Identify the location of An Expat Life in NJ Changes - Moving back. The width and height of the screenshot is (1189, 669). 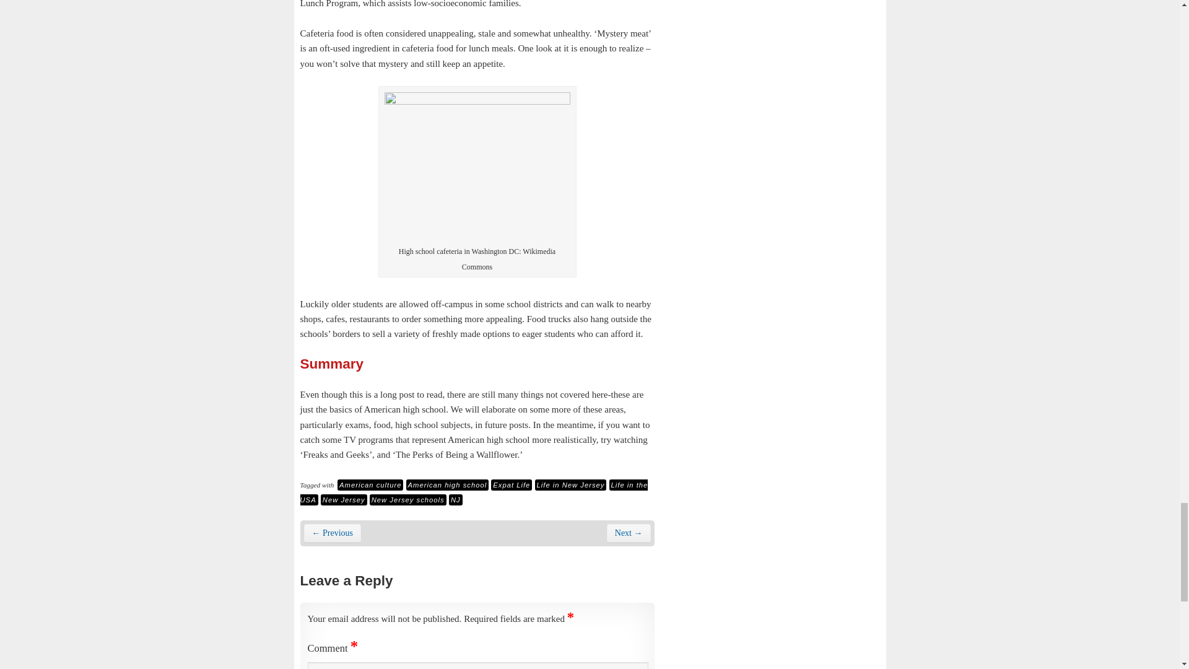
(332, 533).